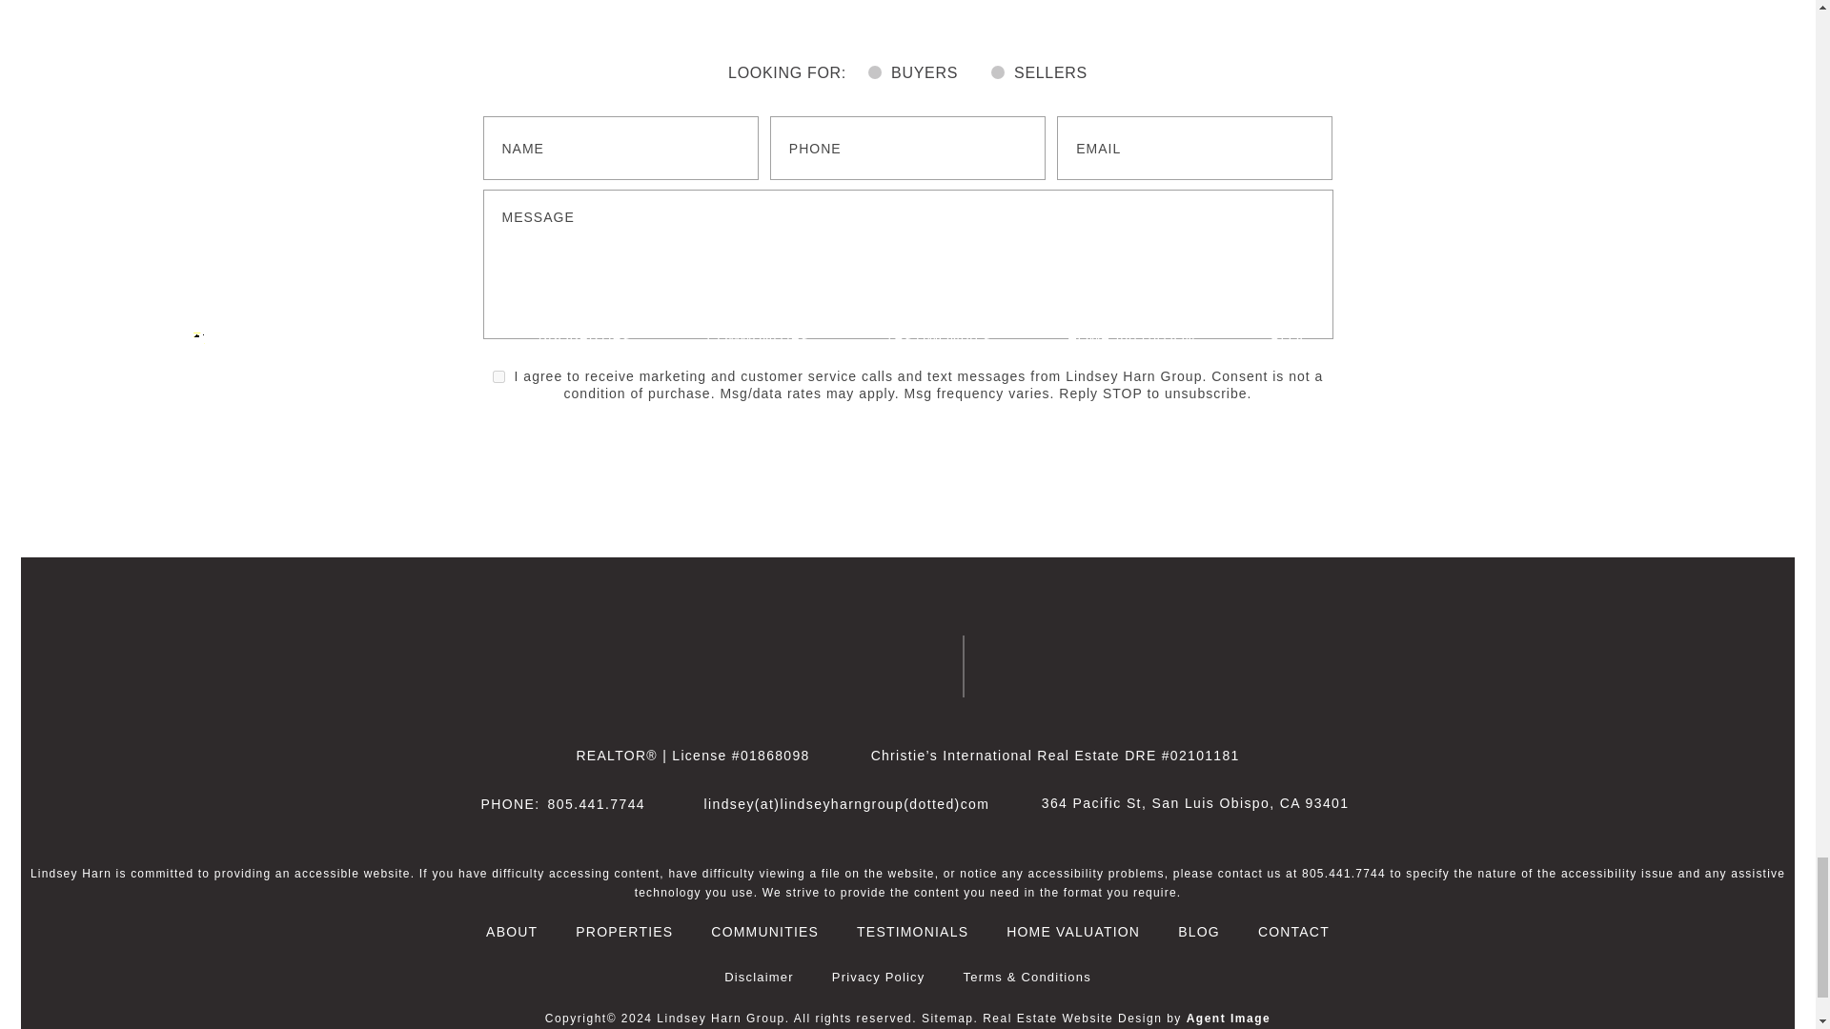 The width and height of the screenshot is (1830, 1029). What do you see at coordinates (1294, 296) in the screenshot?
I see `Submit` at bounding box center [1294, 296].